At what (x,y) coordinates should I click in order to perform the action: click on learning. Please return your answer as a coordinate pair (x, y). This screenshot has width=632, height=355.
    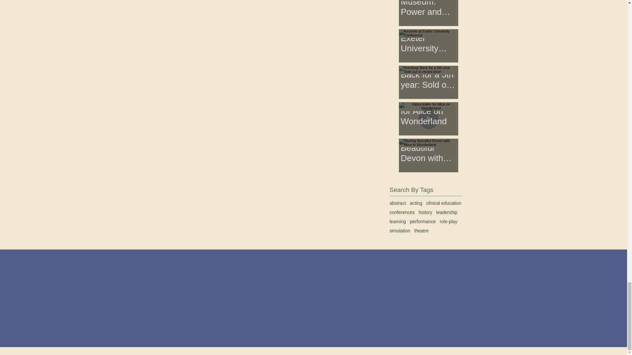
    Looking at the image, I should click on (398, 222).